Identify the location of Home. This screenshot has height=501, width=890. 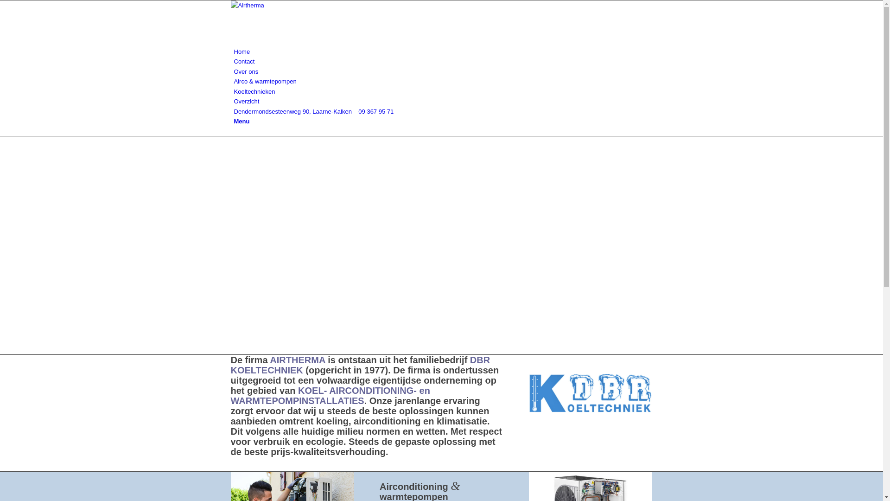
(242, 52).